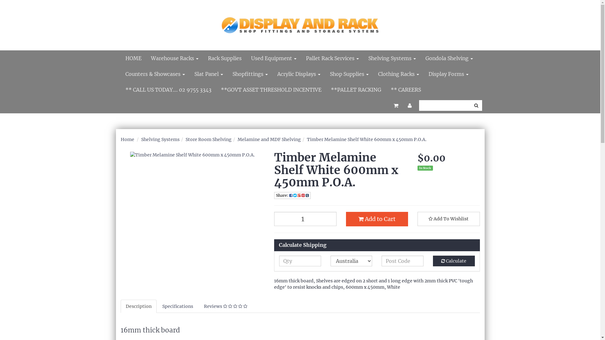 The height and width of the screenshot is (340, 605). What do you see at coordinates (356, 90) in the screenshot?
I see `**PALLET RACKING` at bounding box center [356, 90].